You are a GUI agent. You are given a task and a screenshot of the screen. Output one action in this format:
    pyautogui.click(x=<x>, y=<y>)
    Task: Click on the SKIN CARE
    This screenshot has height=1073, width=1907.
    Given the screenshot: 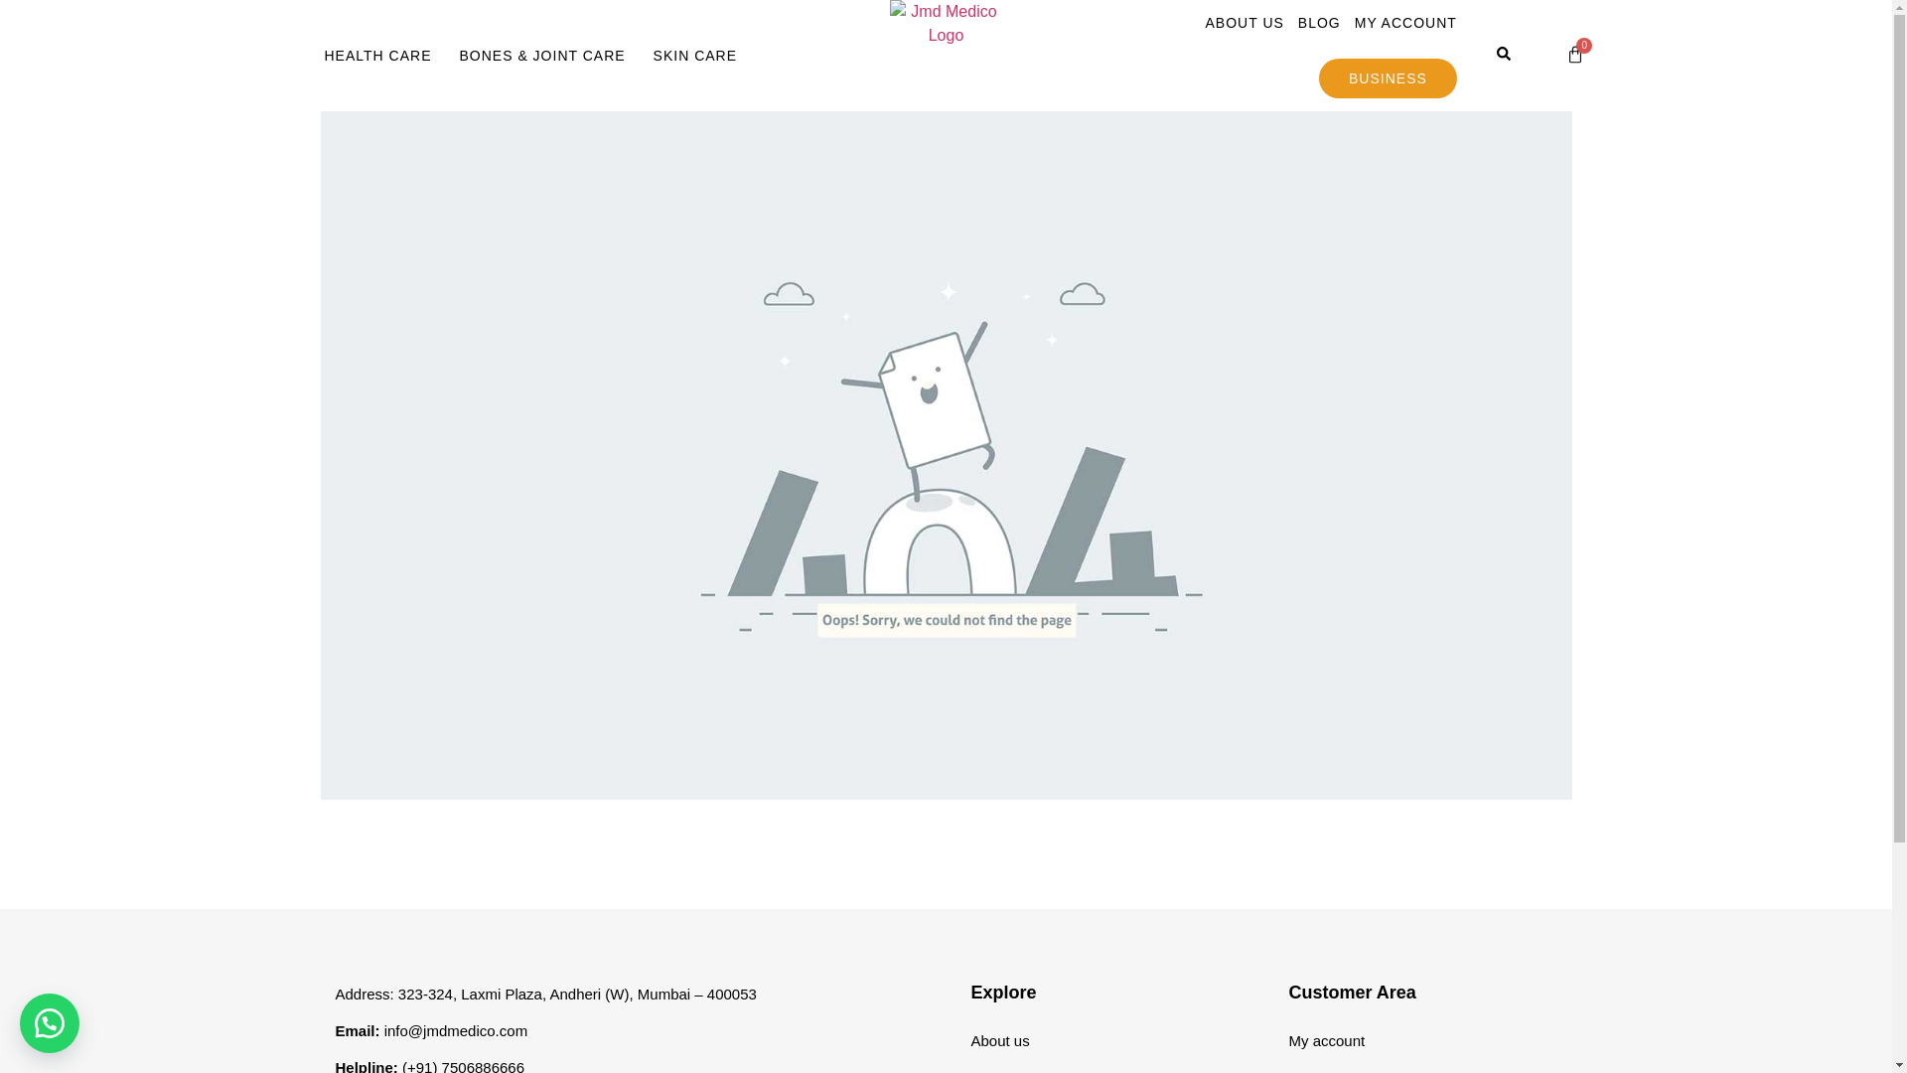 What is the action you would take?
    pyautogui.click(x=695, y=56)
    